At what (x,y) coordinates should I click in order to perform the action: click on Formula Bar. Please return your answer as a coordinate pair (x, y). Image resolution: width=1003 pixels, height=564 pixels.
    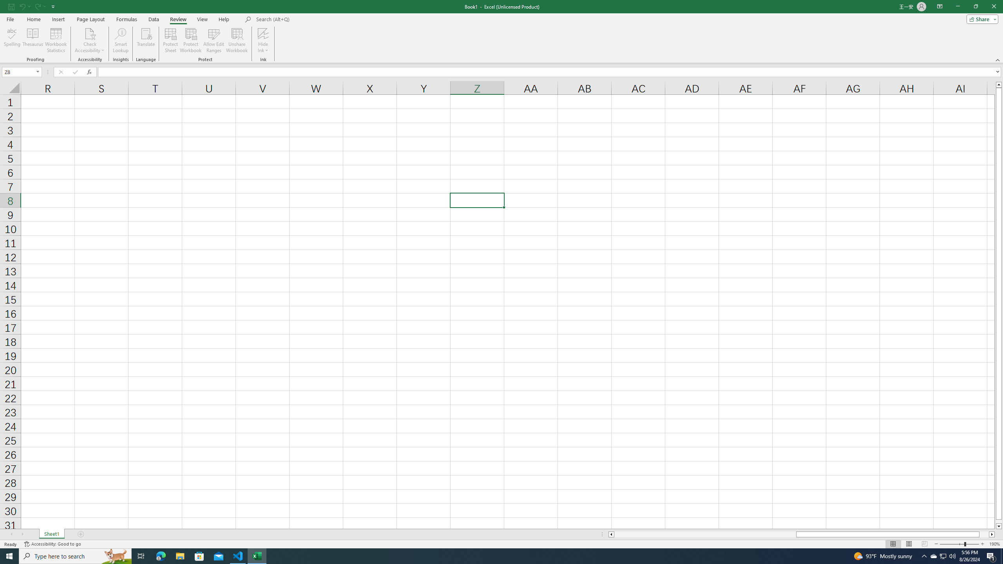
    Looking at the image, I should click on (550, 72).